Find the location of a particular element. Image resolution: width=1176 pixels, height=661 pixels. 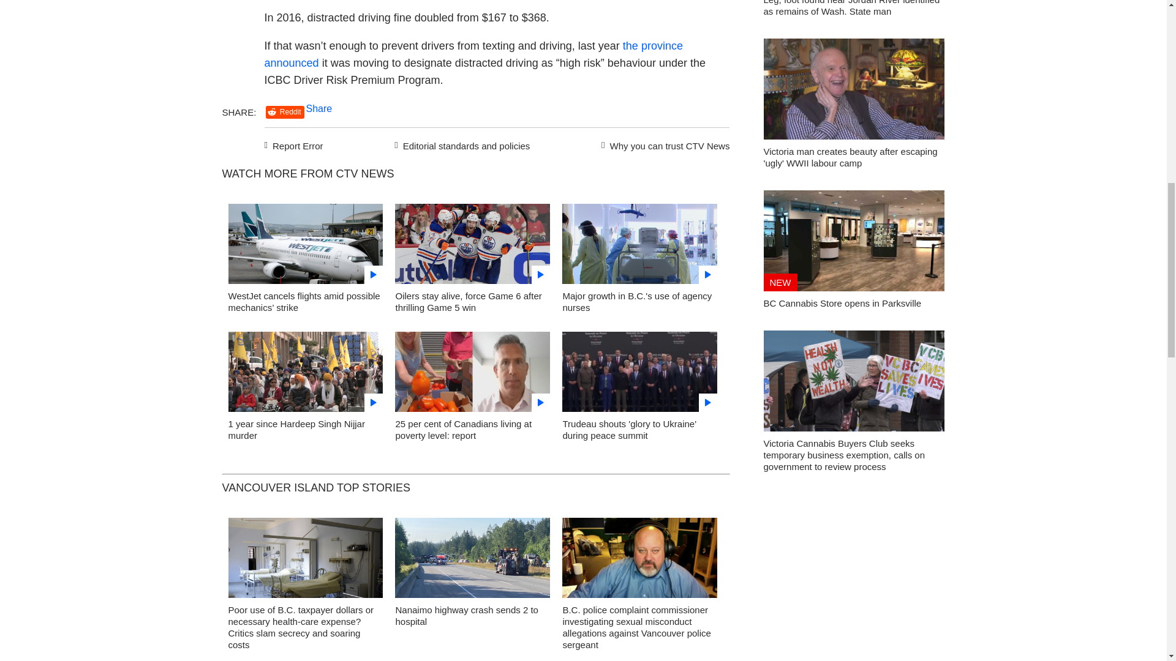

Why you can trust CTV News is located at coordinates (663, 144).